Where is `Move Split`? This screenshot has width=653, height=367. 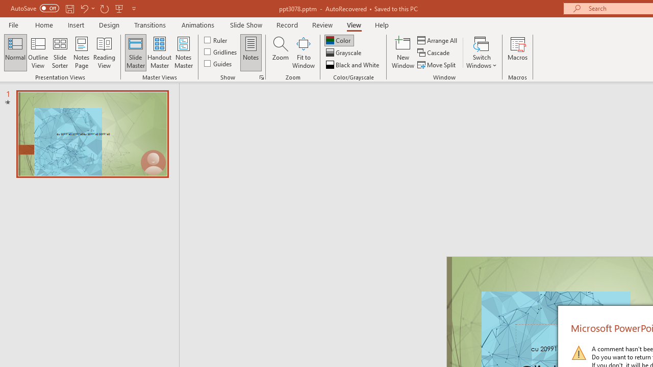 Move Split is located at coordinates (437, 64).